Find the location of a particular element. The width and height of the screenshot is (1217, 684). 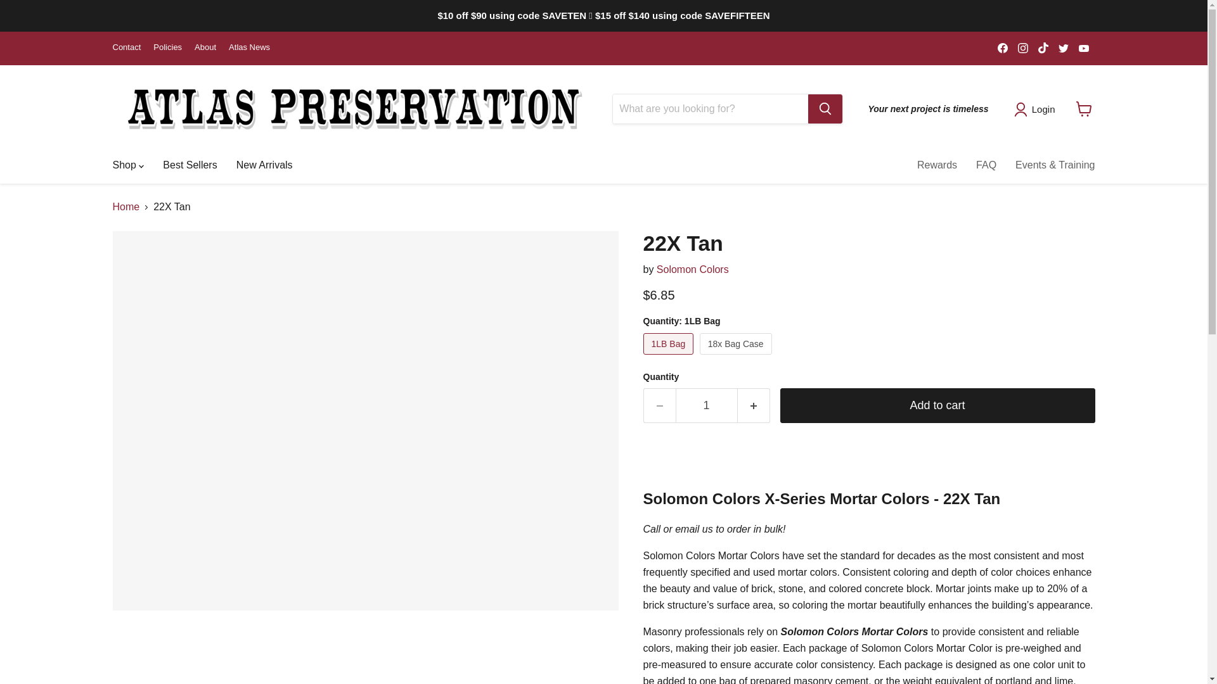

Your next project is timeless is located at coordinates (928, 109).